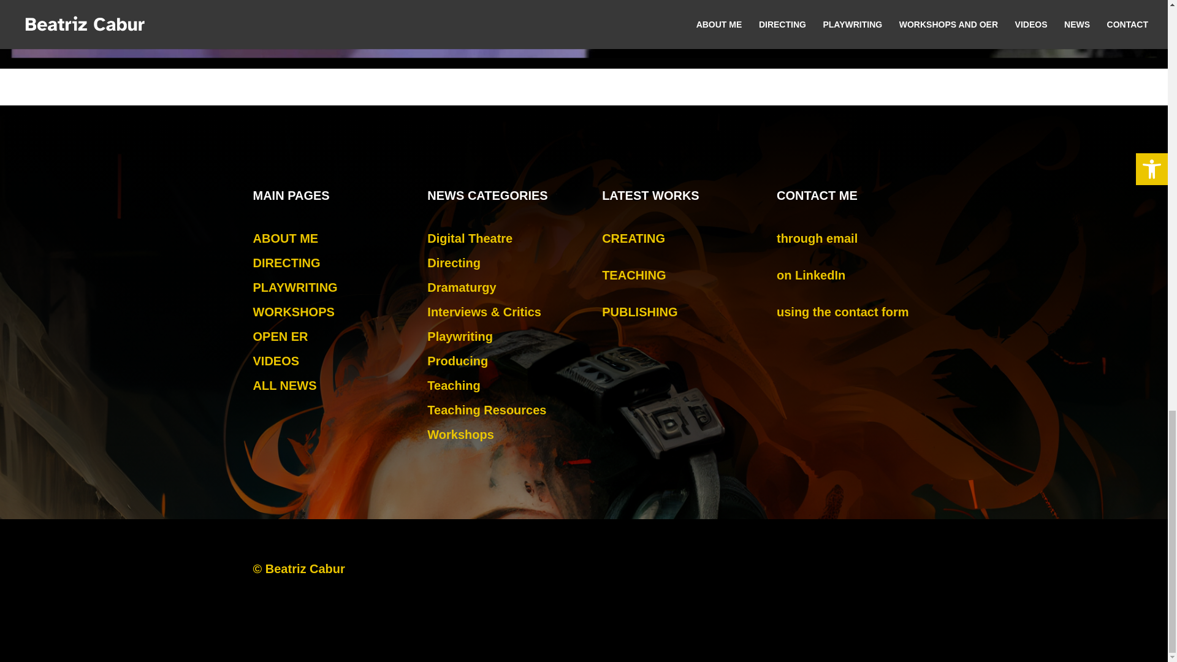 This screenshot has width=1177, height=662. What do you see at coordinates (285, 238) in the screenshot?
I see `ABOUT ME` at bounding box center [285, 238].